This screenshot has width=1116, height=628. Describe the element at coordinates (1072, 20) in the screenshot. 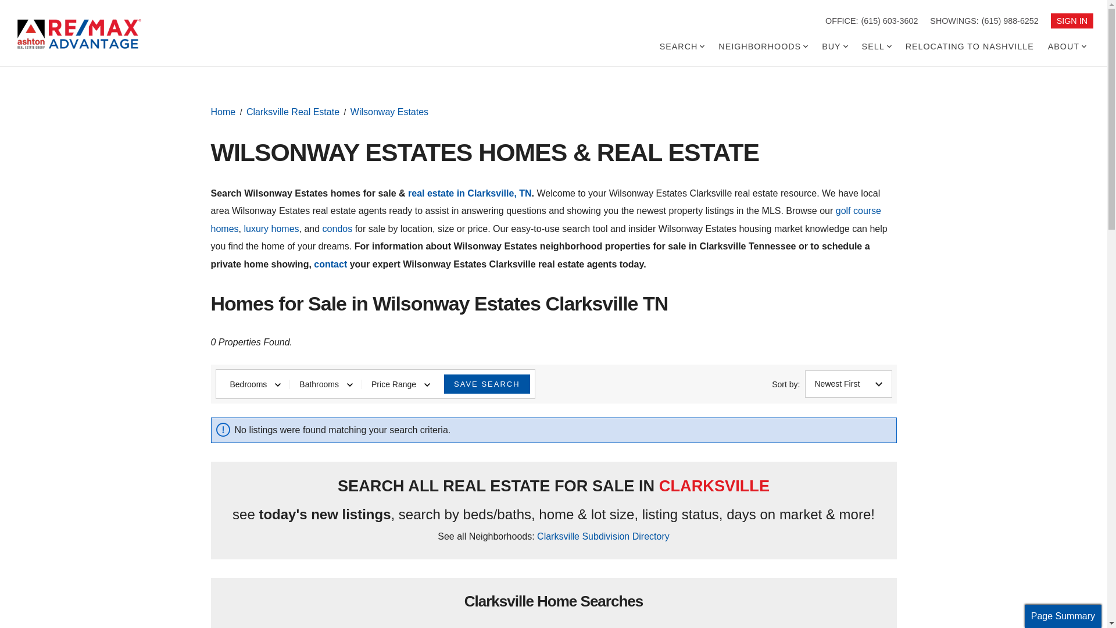

I see `SIGN IN` at that location.